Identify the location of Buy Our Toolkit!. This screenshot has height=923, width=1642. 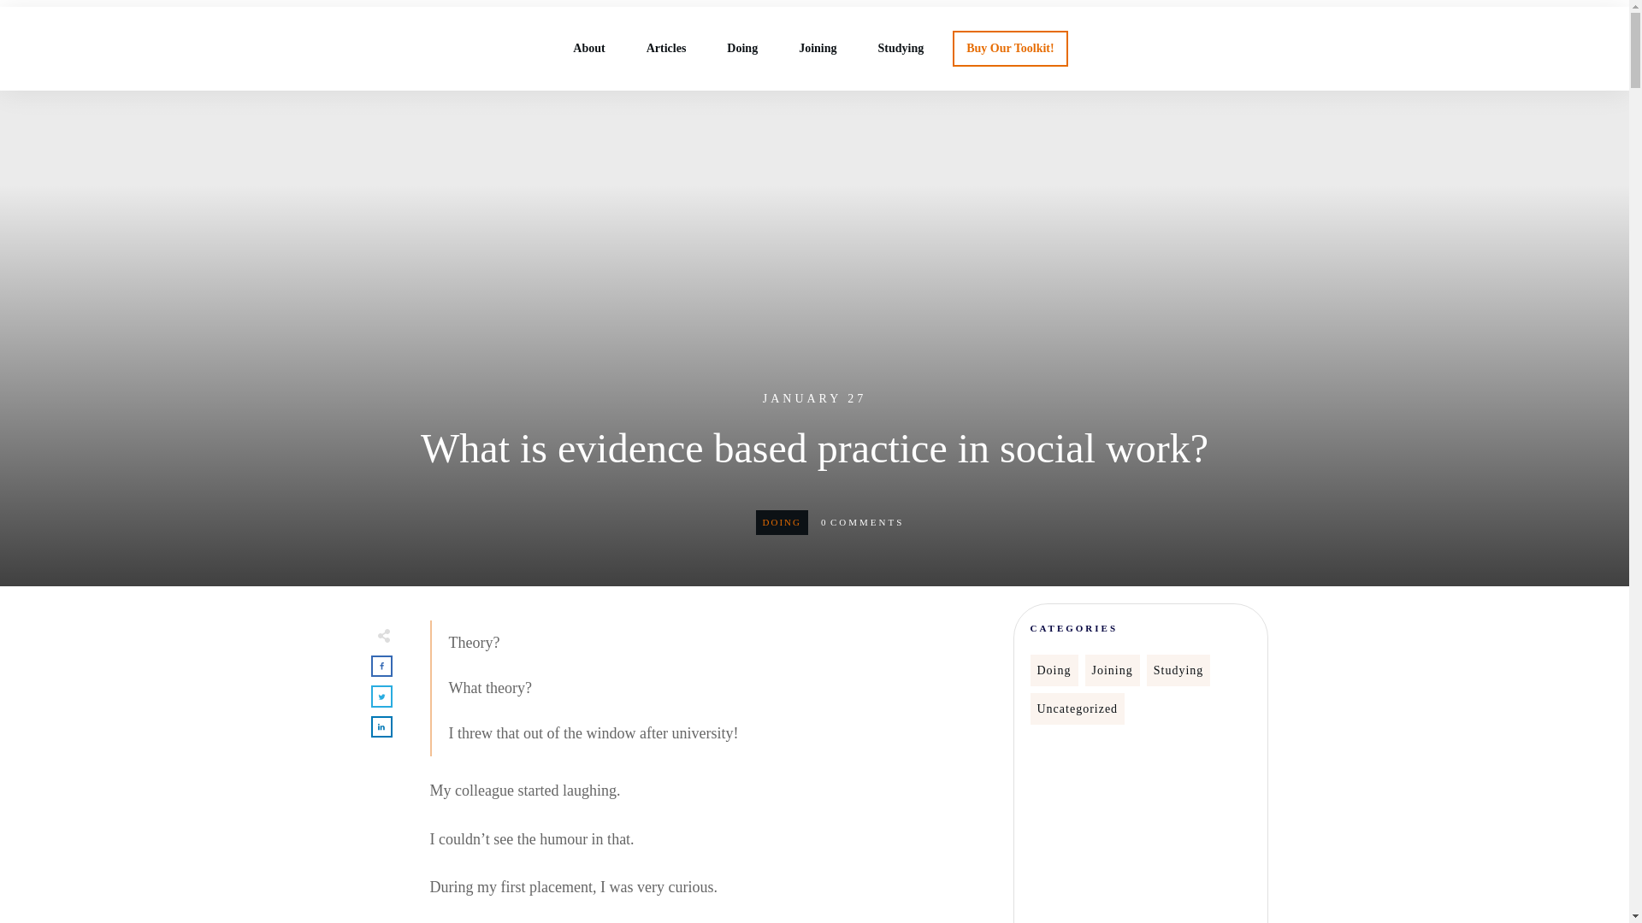
(1010, 49).